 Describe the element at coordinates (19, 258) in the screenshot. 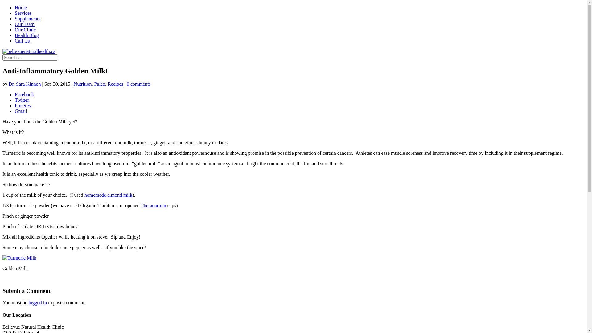

I see `Golden Milk` at that location.